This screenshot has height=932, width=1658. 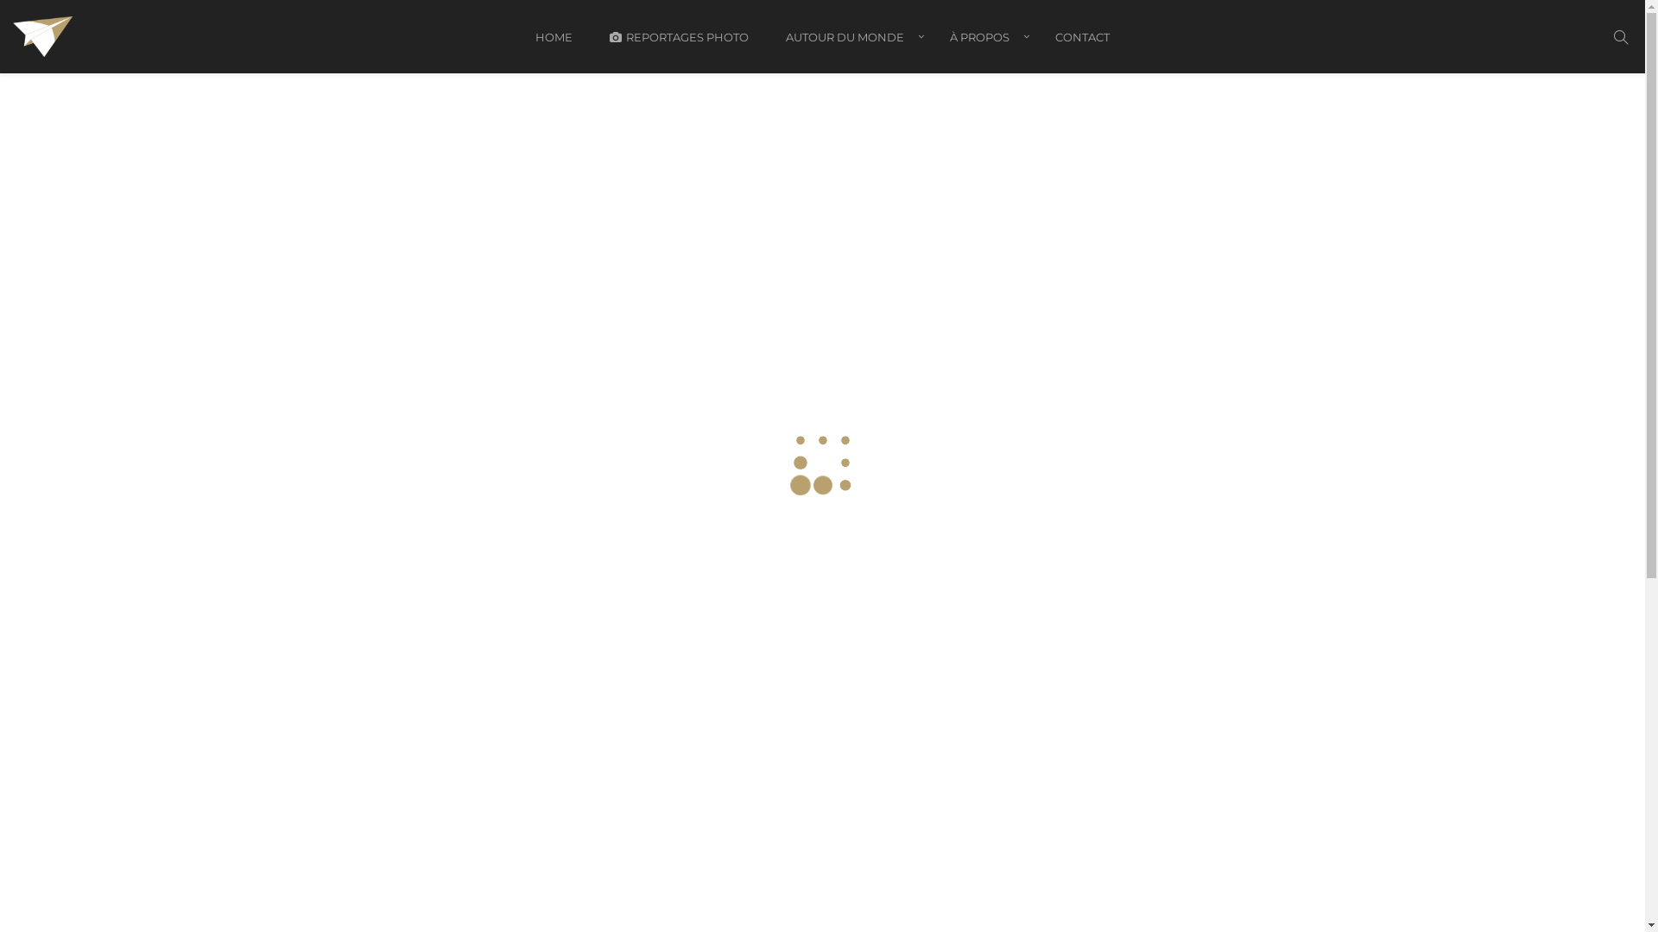 What do you see at coordinates (1083, 49) in the screenshot?
I see `CONTACT` at bounding box center [1083, 49].